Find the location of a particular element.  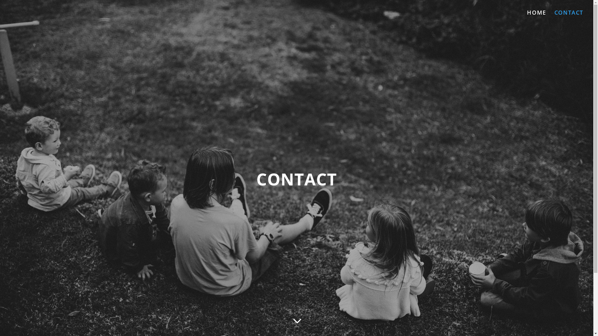

3 is located at coordinates (297, 321).